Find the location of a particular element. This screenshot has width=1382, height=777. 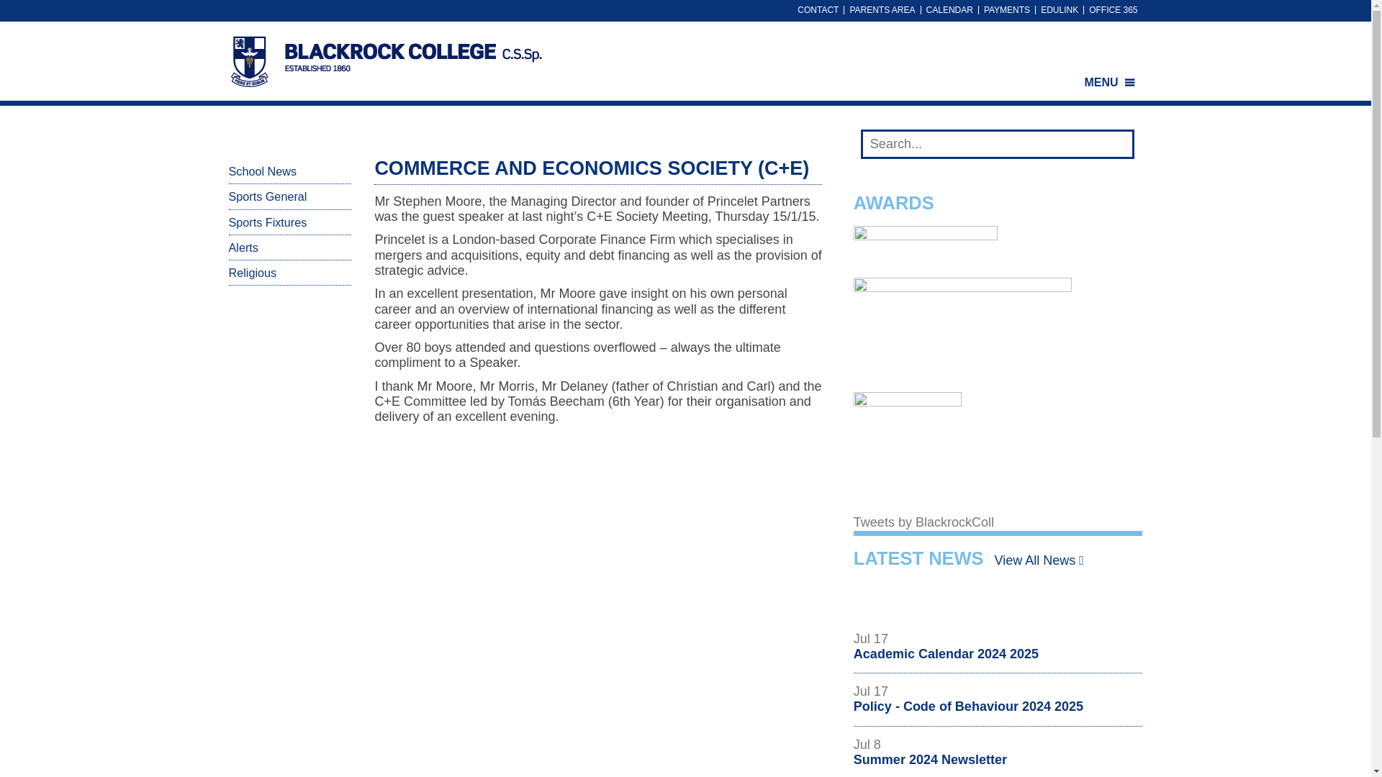

PARENTS AREA is located at coordinates (882, 10).